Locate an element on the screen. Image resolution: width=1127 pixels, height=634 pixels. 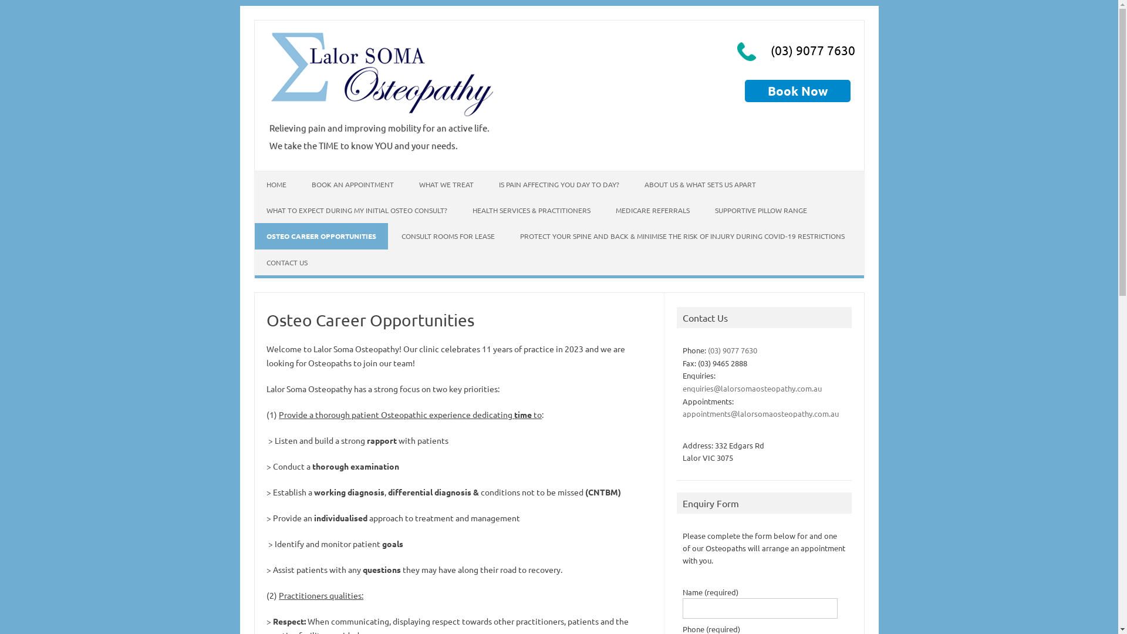
HEALTH SERVICES & PRACTITIONERS is located at coordinates (531, 210).